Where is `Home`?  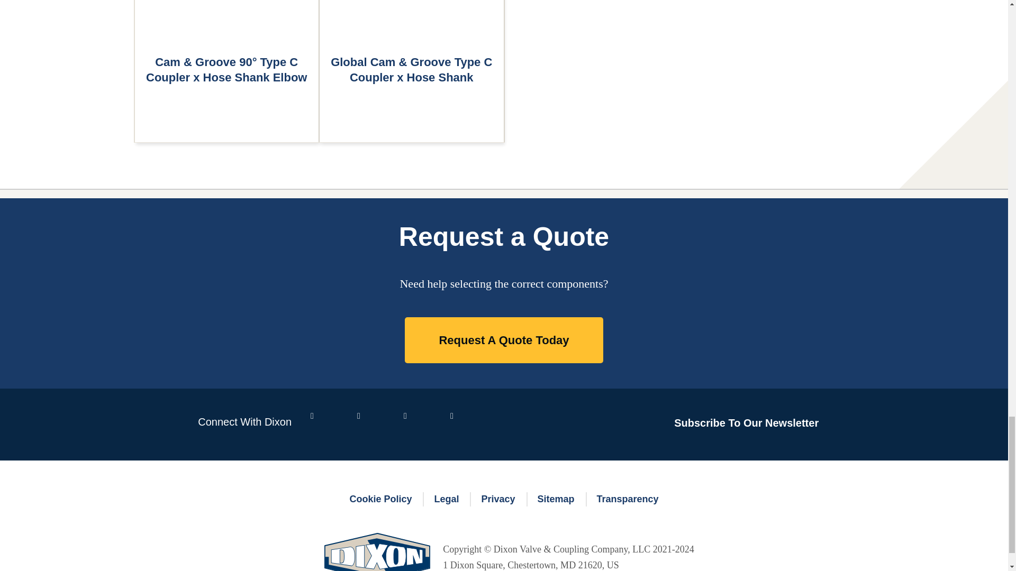 Home is located at coordinates (377, 551).